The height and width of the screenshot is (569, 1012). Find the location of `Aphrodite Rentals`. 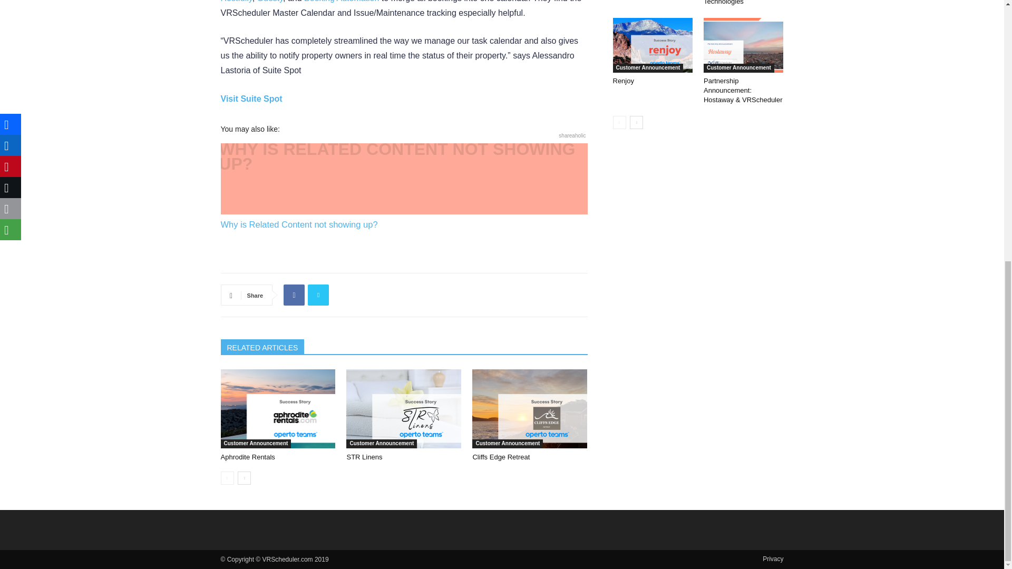

Aphrodite Rentals is located at coordinates (277, 409).